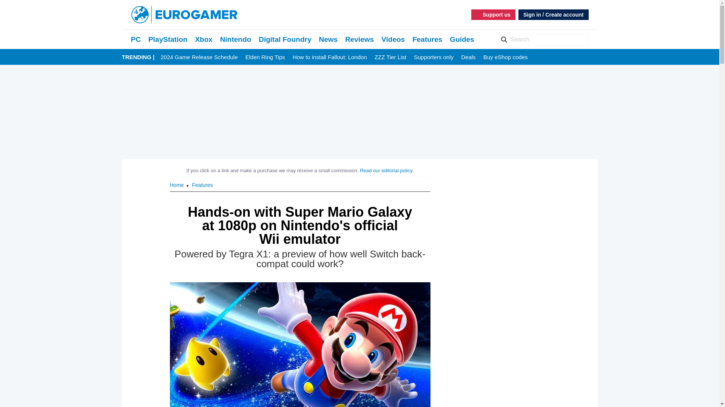 The width and height of the screenshot is (725, 407). I want to click on Read our editorial policy, so click(386, 170).